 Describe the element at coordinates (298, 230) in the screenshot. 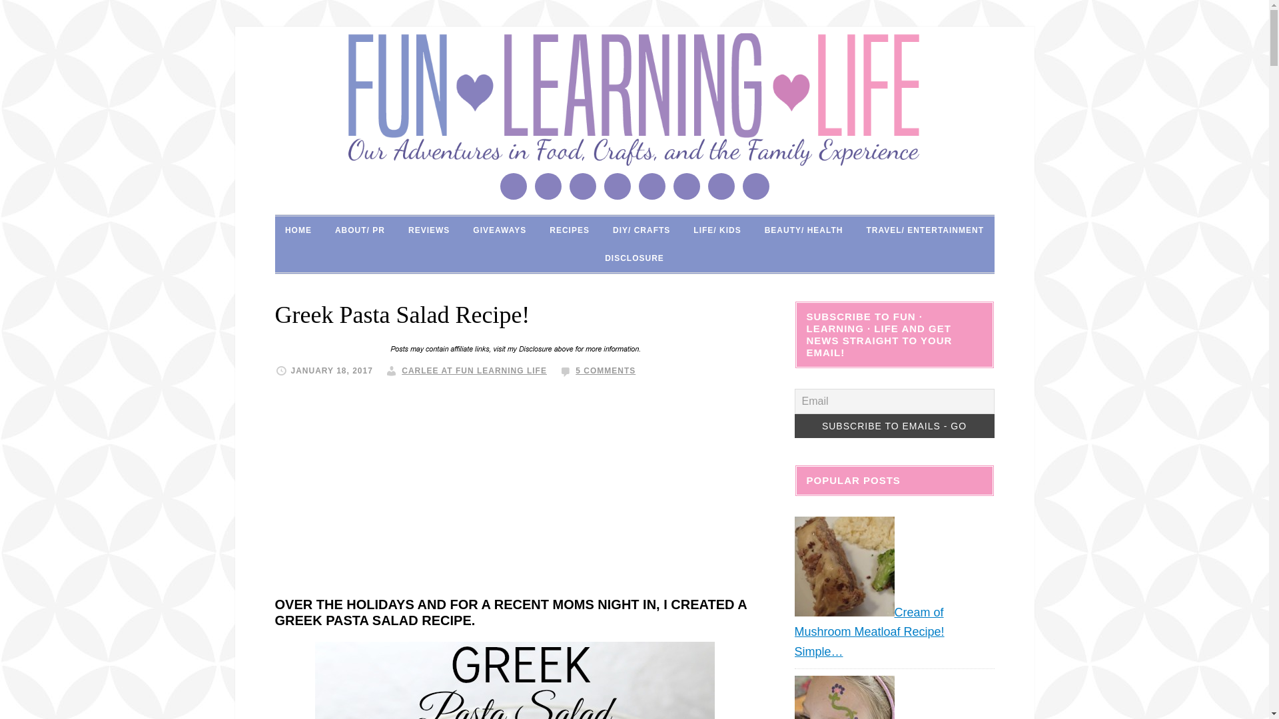

I see `Home` at that location.